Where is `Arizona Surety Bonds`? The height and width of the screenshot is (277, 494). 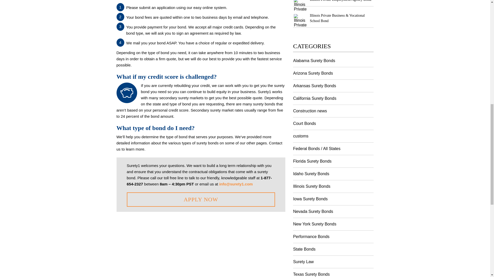
Arizona Surety Bonds is located at coordinates (333, 73).